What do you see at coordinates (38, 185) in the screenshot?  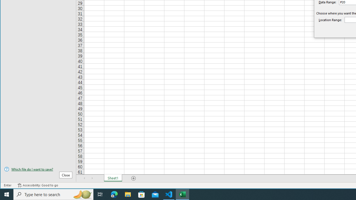 I see `Accessibility Checker Accessibility: Good to go` at bounding box center [38, 185].